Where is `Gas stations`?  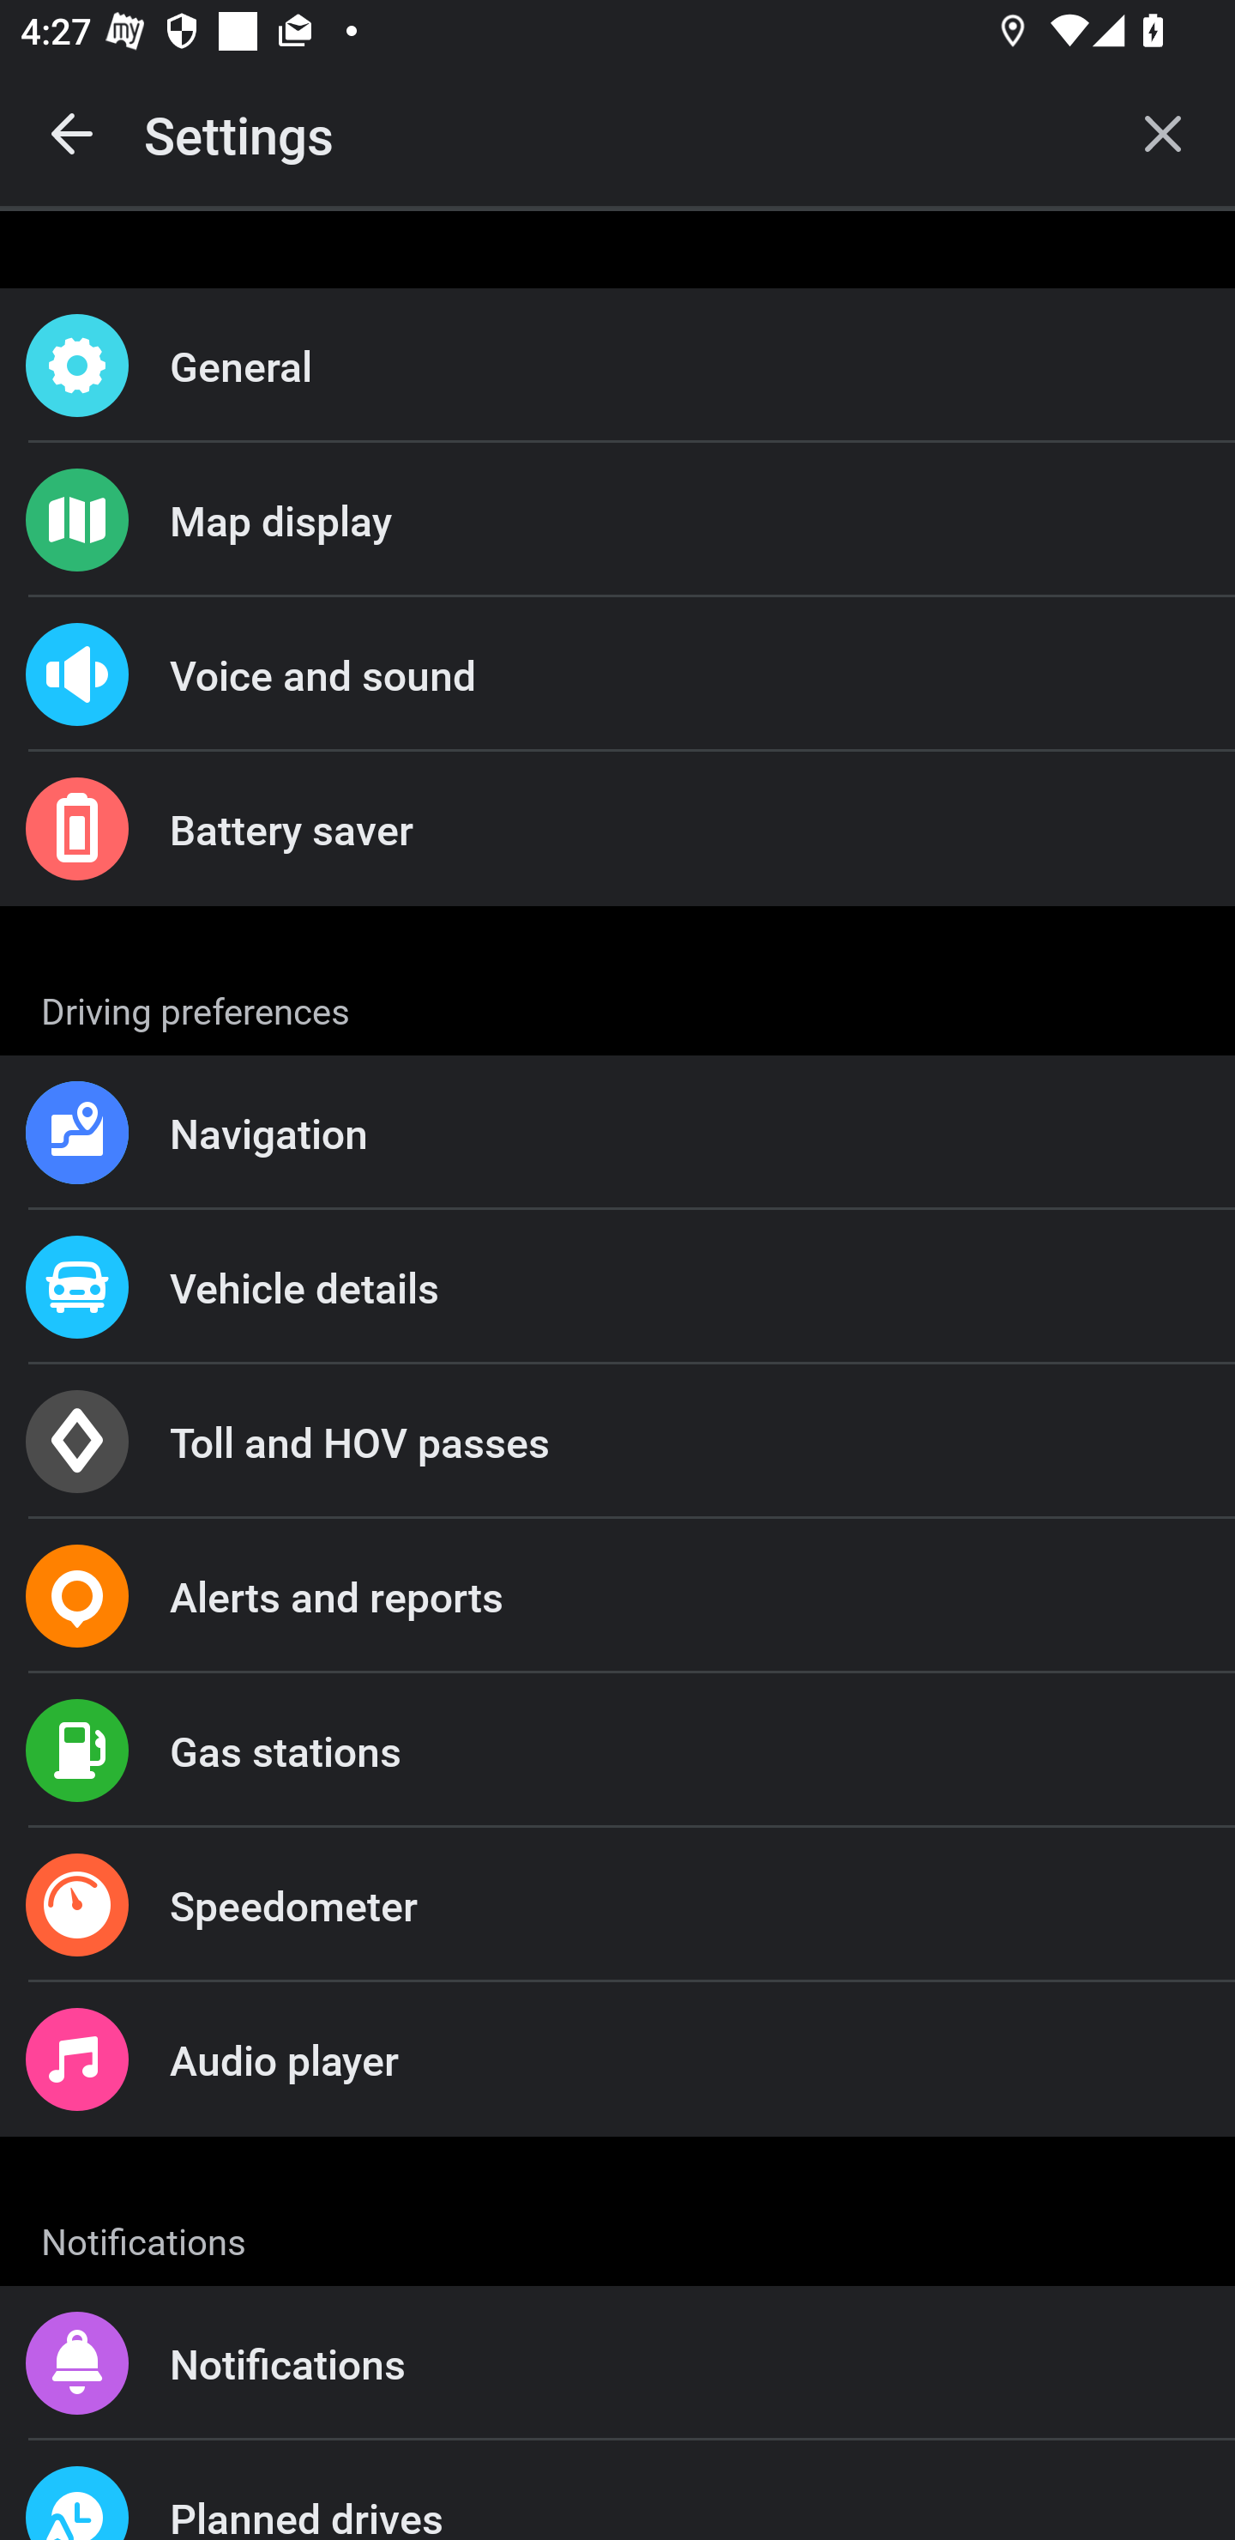
Gas stations is located at coordinates (617, 1751).